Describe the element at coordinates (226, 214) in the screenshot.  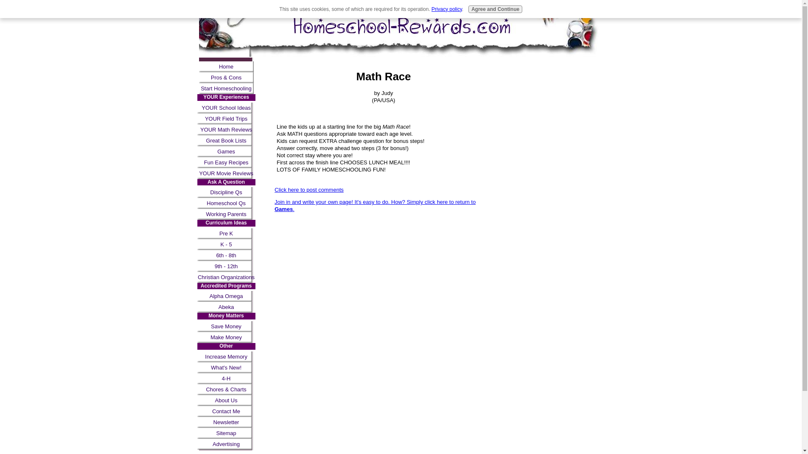
I see `Working Parents` at that location.